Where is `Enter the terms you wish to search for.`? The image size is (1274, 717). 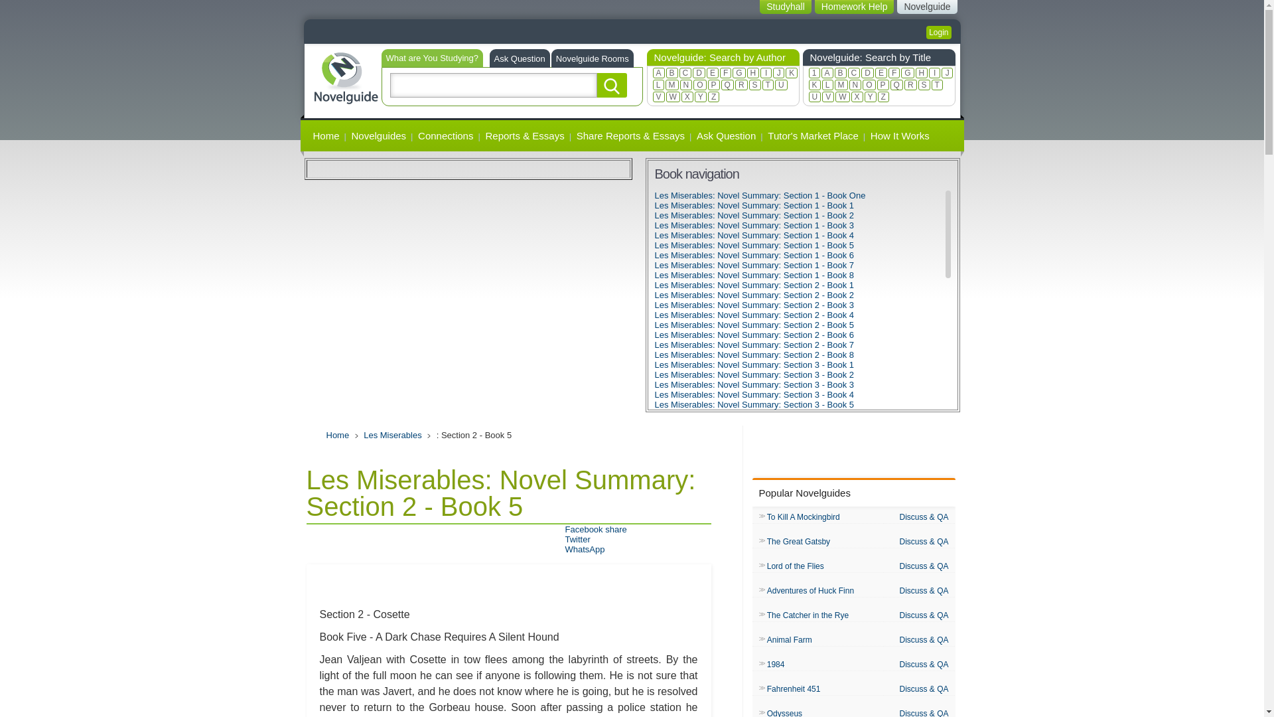 Enter the terms you wish to search for. is located at coordinates (494, 85).